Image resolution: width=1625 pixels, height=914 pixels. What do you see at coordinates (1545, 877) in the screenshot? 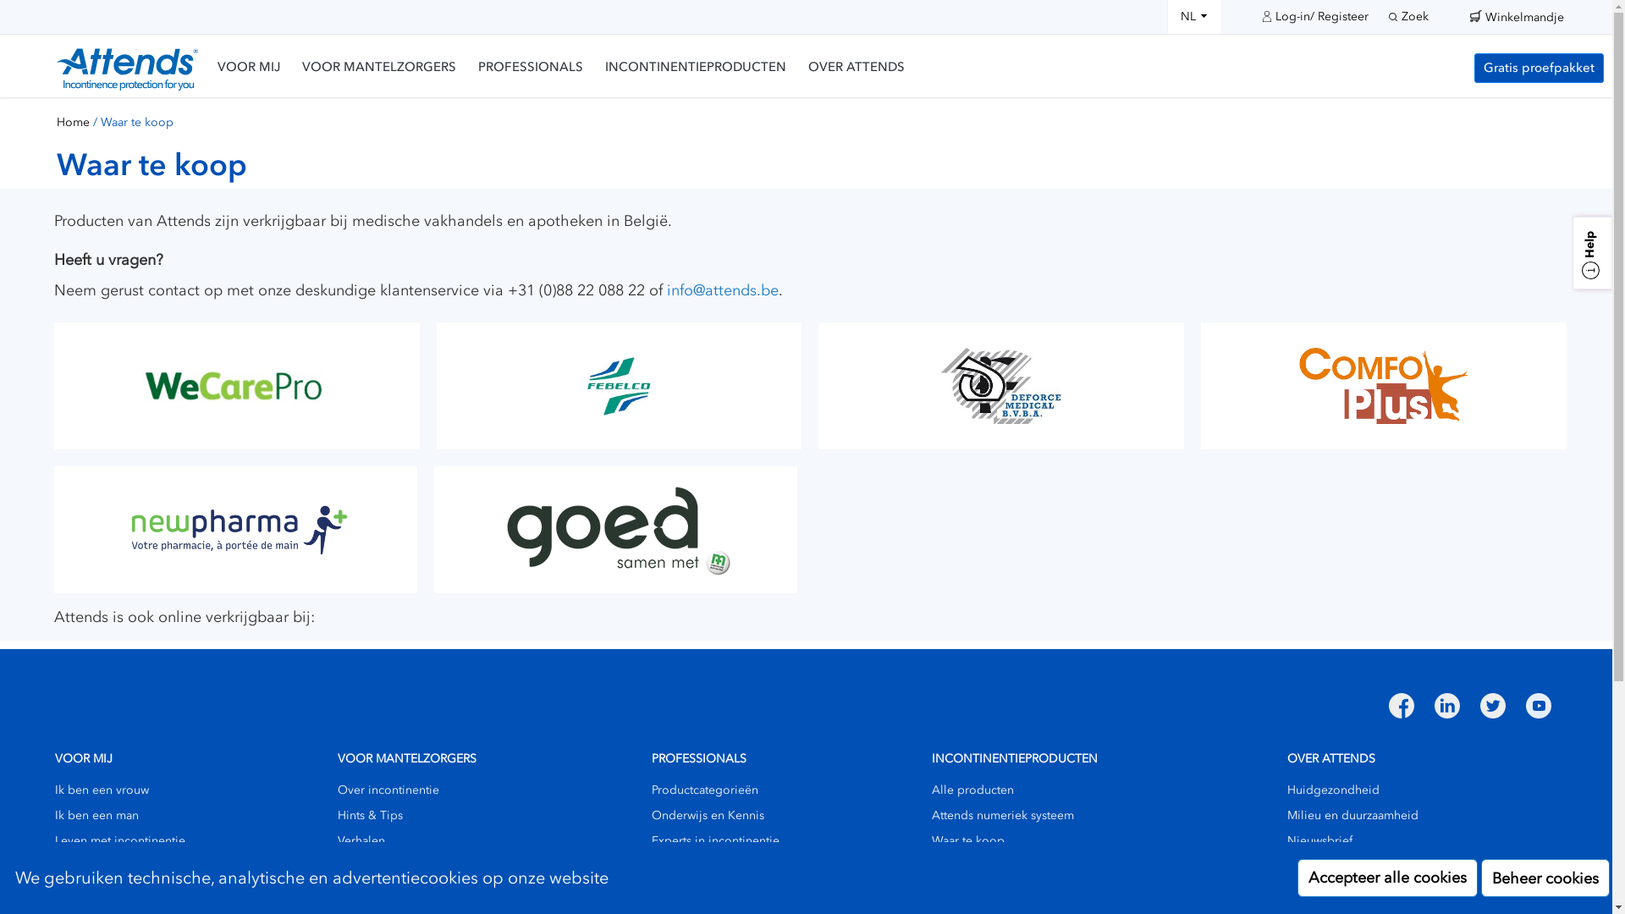
I see `Beheer cookies` at bounding box center [1545, 877].